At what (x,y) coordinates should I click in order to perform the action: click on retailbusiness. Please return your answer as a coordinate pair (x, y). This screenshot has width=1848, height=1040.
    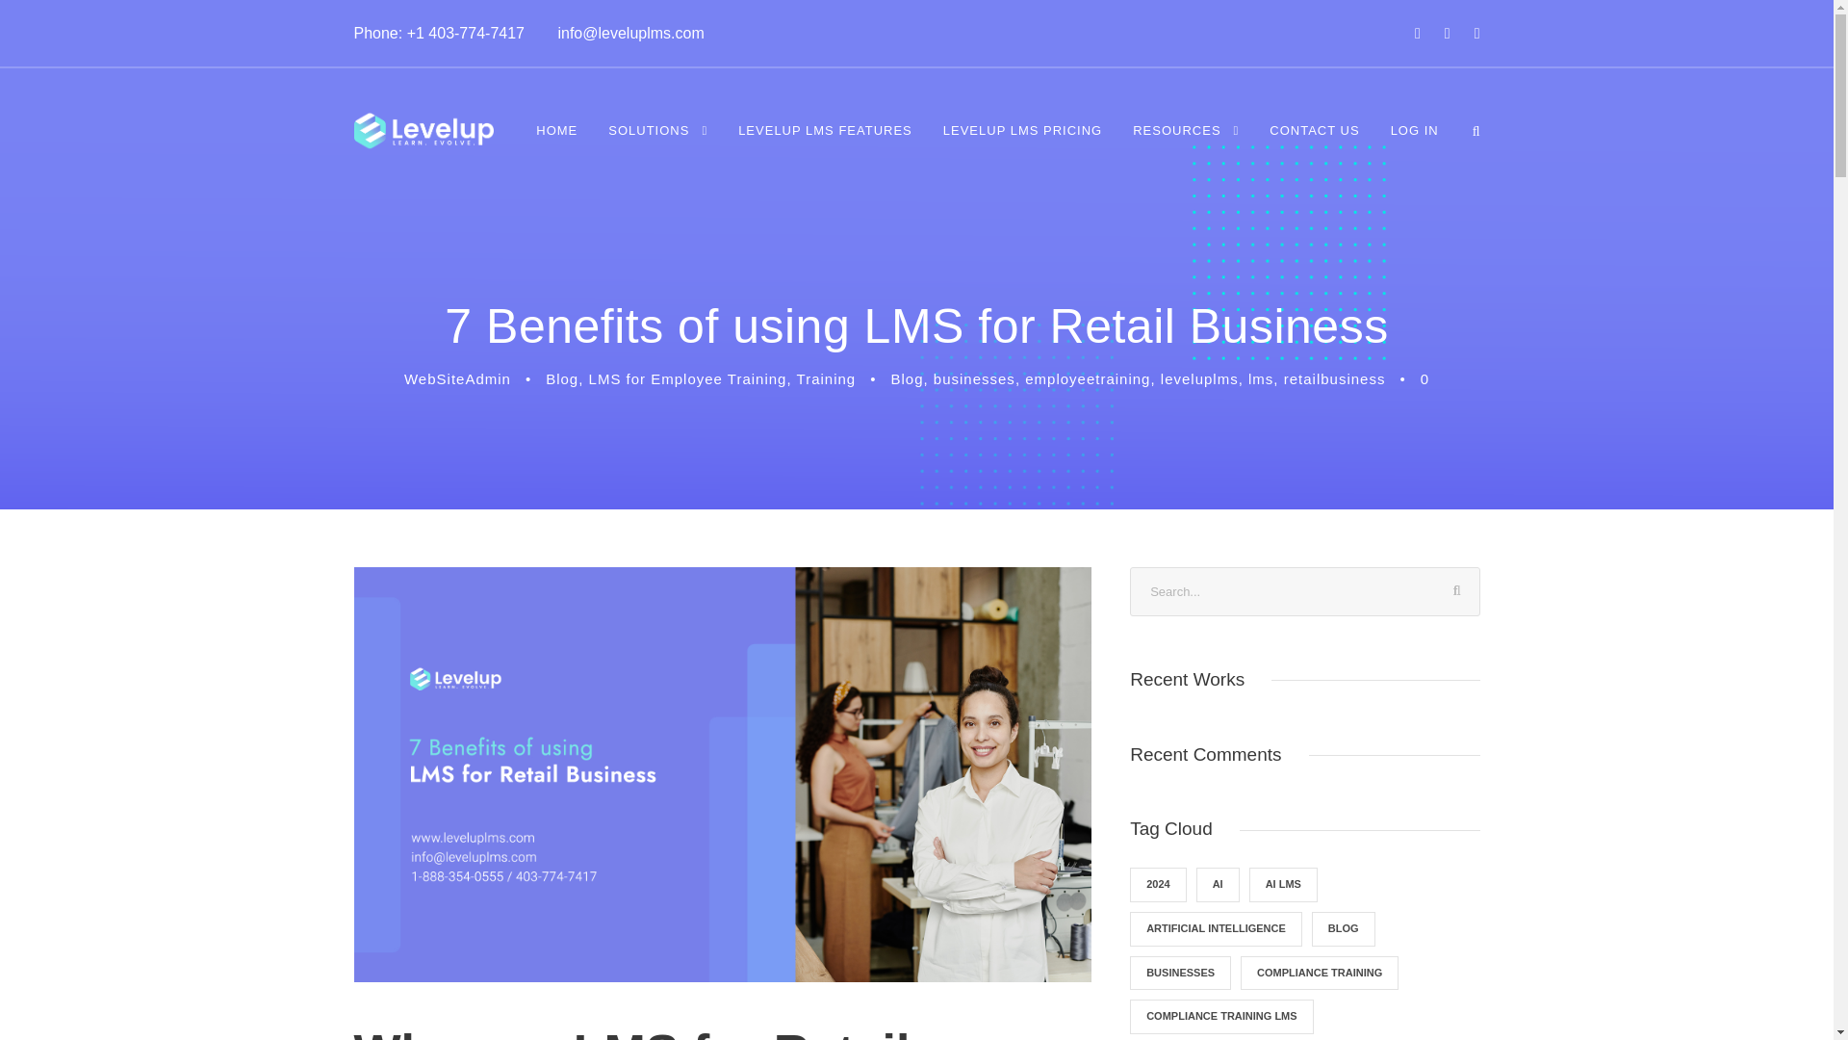
    Looking at the image, I should click on (1335, 377).